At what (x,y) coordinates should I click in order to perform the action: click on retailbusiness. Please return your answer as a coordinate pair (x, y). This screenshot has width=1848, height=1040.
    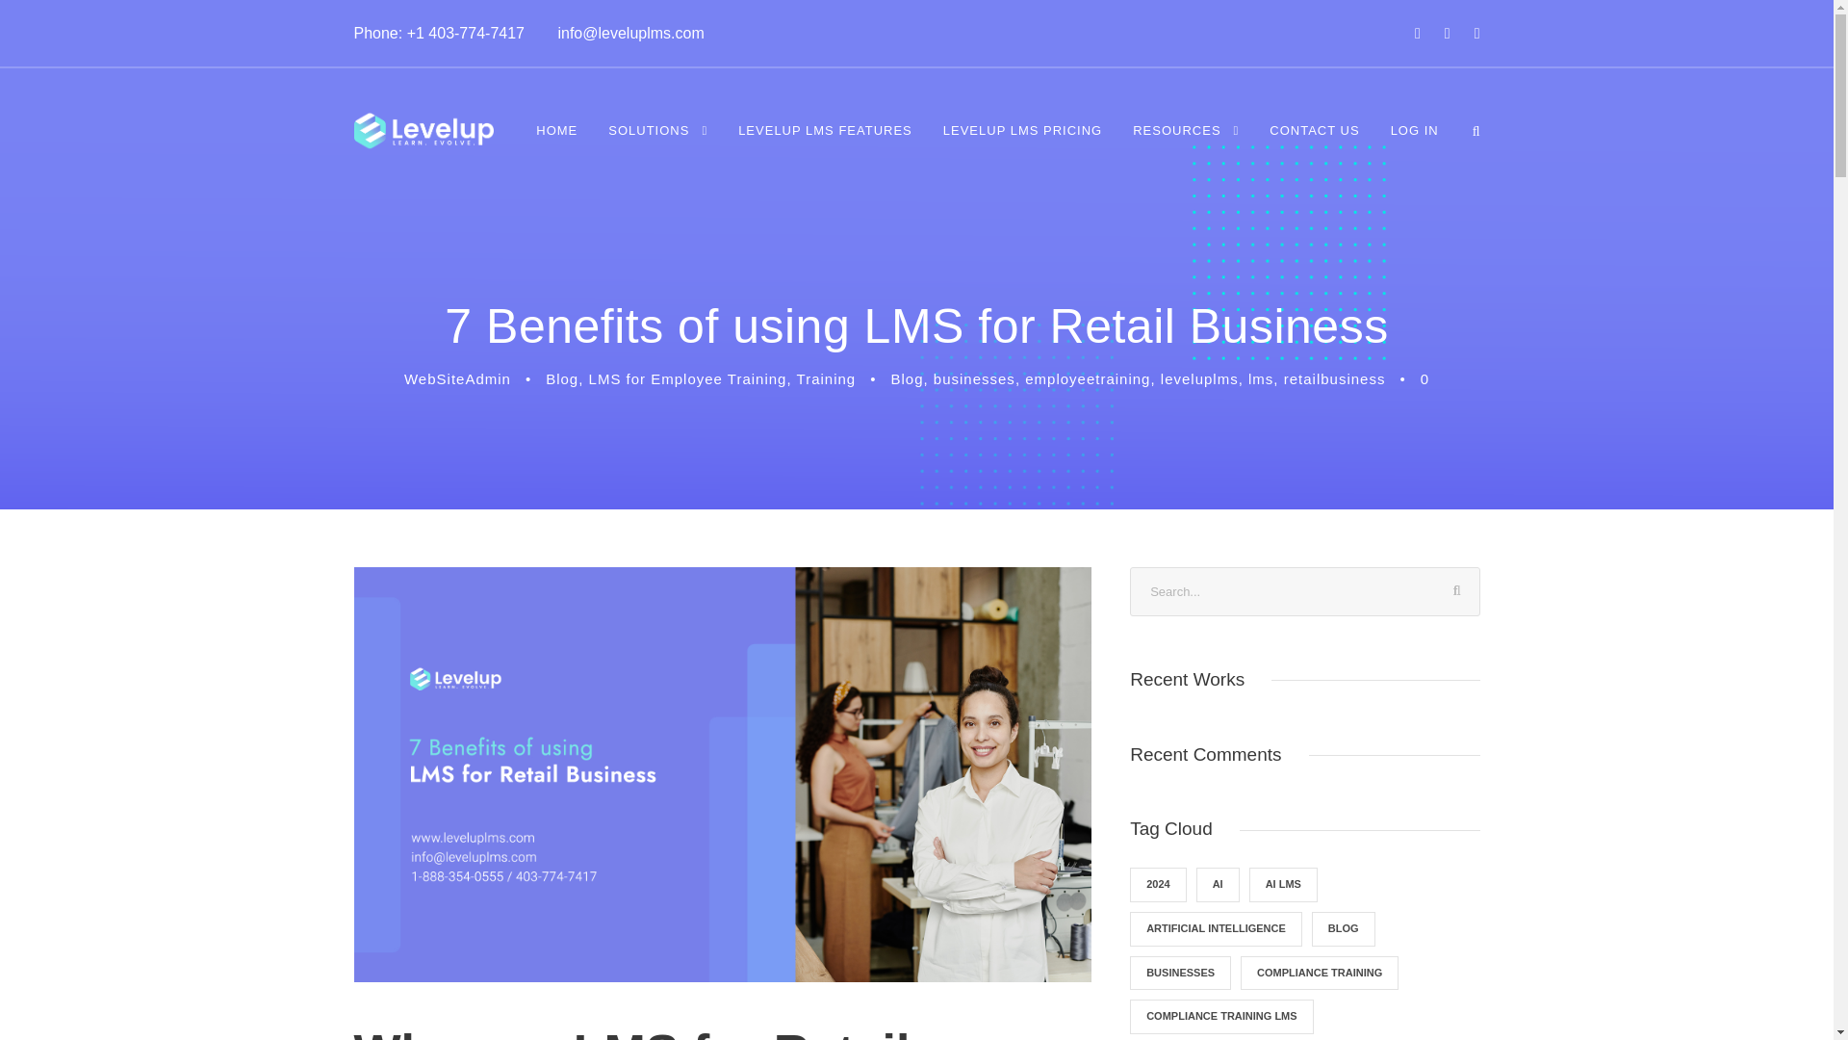
    Looking at the image, I should click on (1335, 377).